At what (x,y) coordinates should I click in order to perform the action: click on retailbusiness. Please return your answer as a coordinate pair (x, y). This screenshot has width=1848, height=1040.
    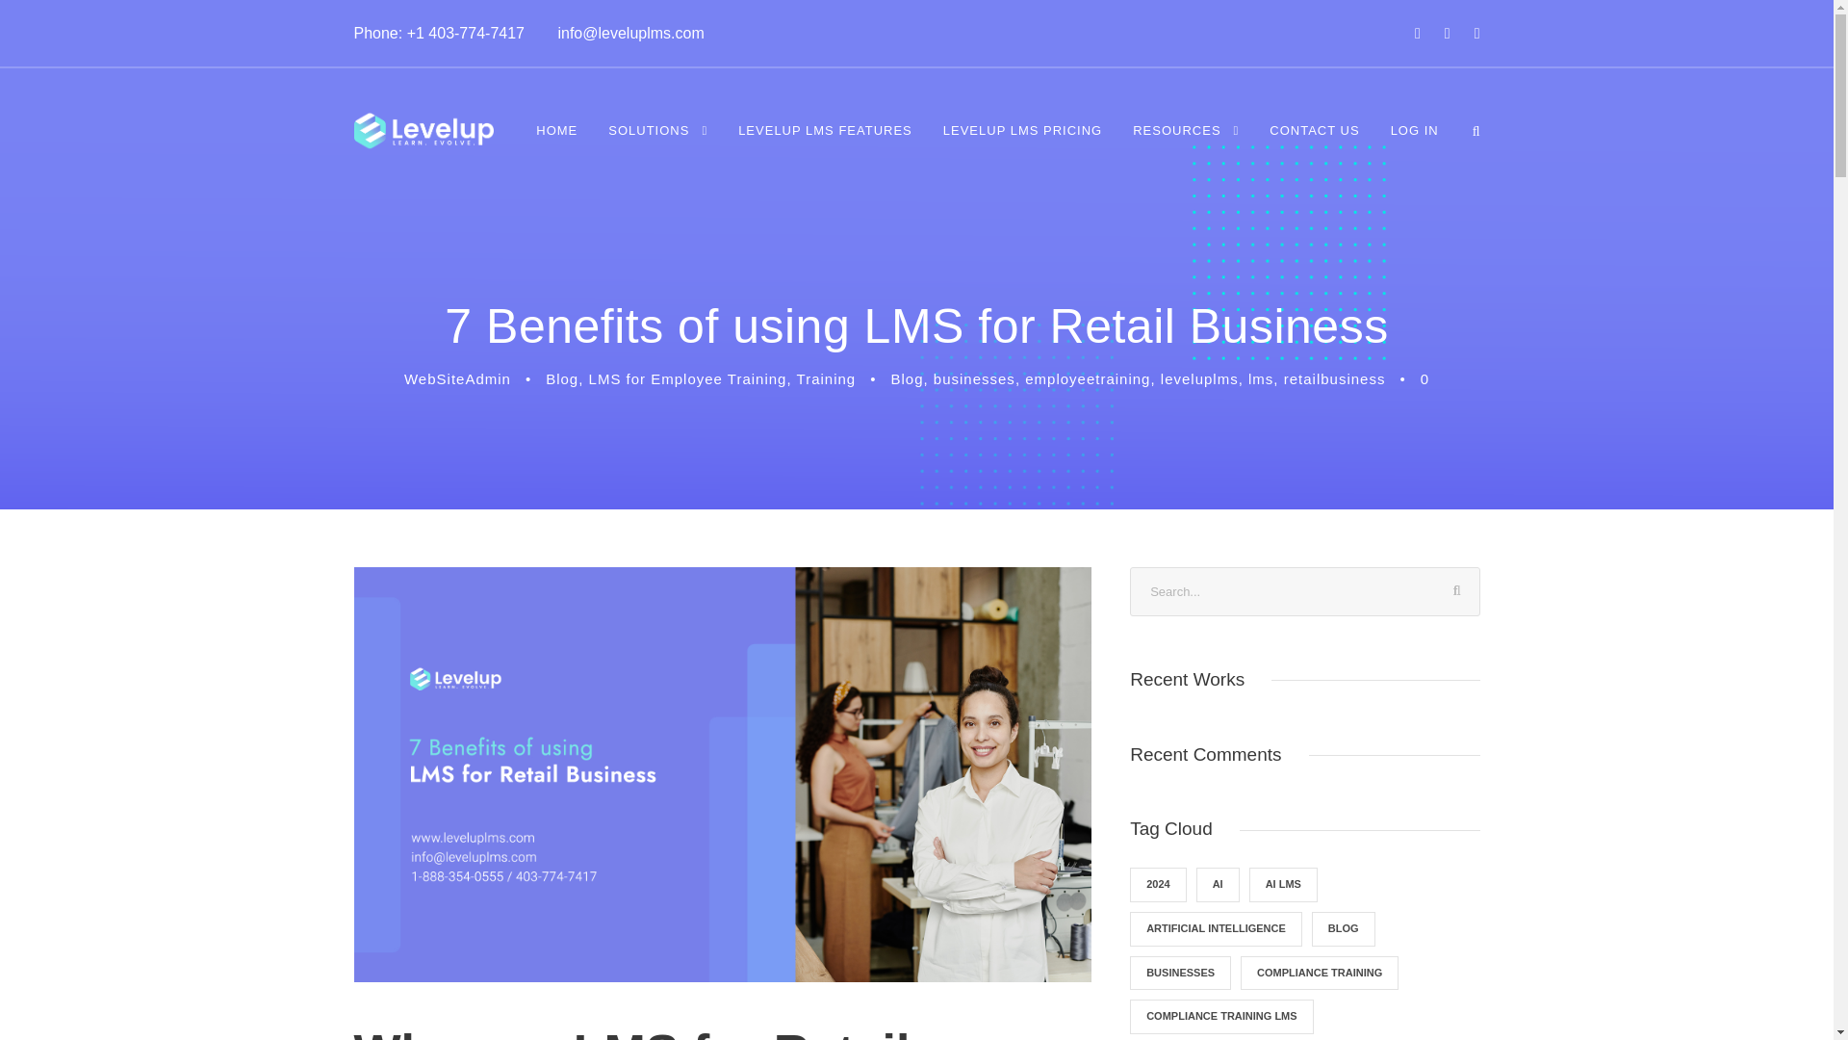
    Looking at the image, I should click on (1335, 377).